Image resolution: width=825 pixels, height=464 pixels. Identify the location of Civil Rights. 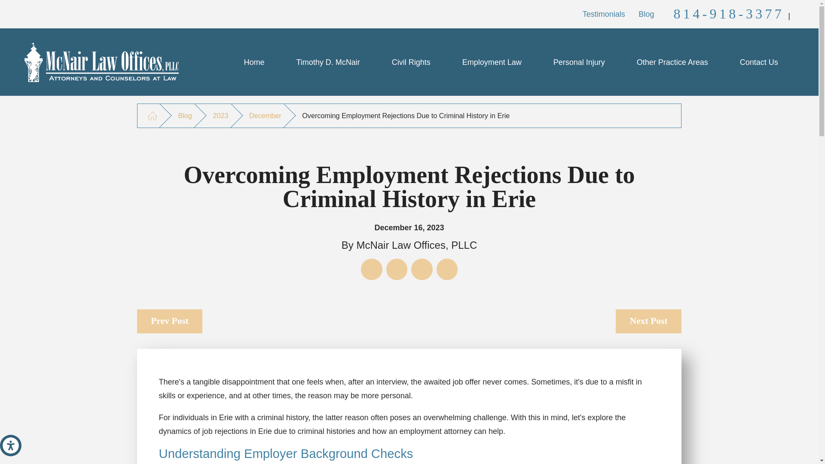
(411, 62).